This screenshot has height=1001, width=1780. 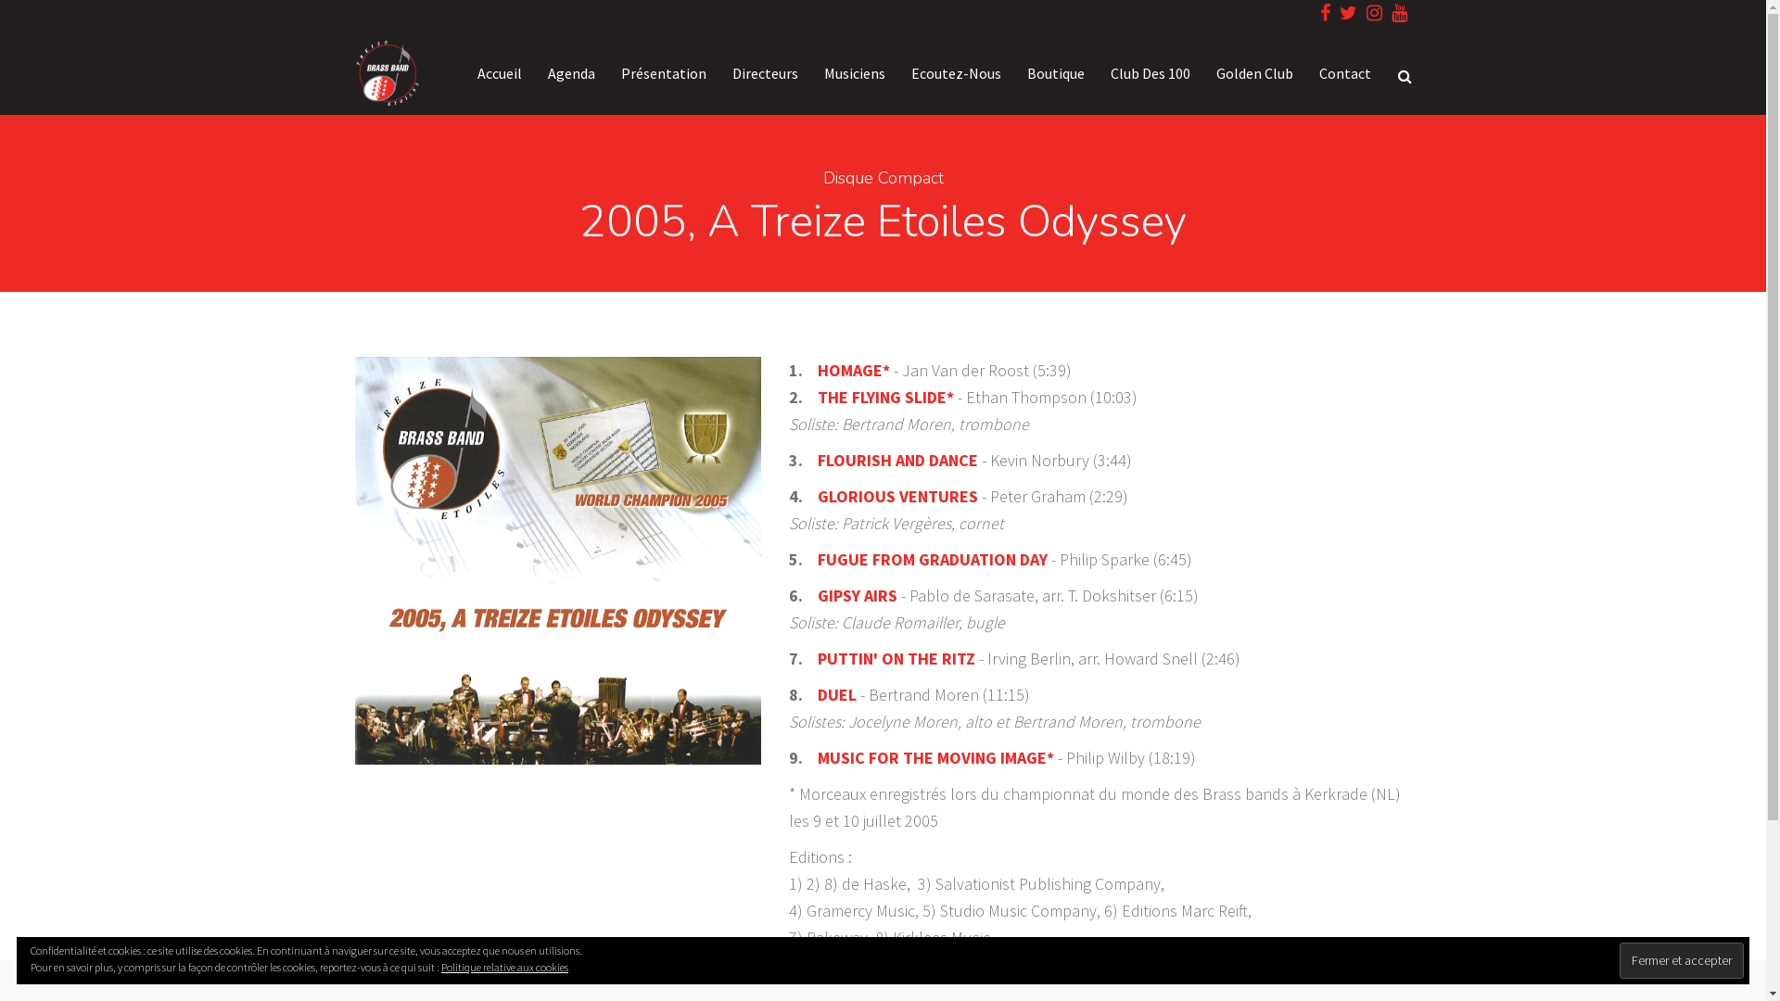 What do you see at coordinates (837, 695) in the screenshot?
I see `DUEL` at bounding box center [837, 695].